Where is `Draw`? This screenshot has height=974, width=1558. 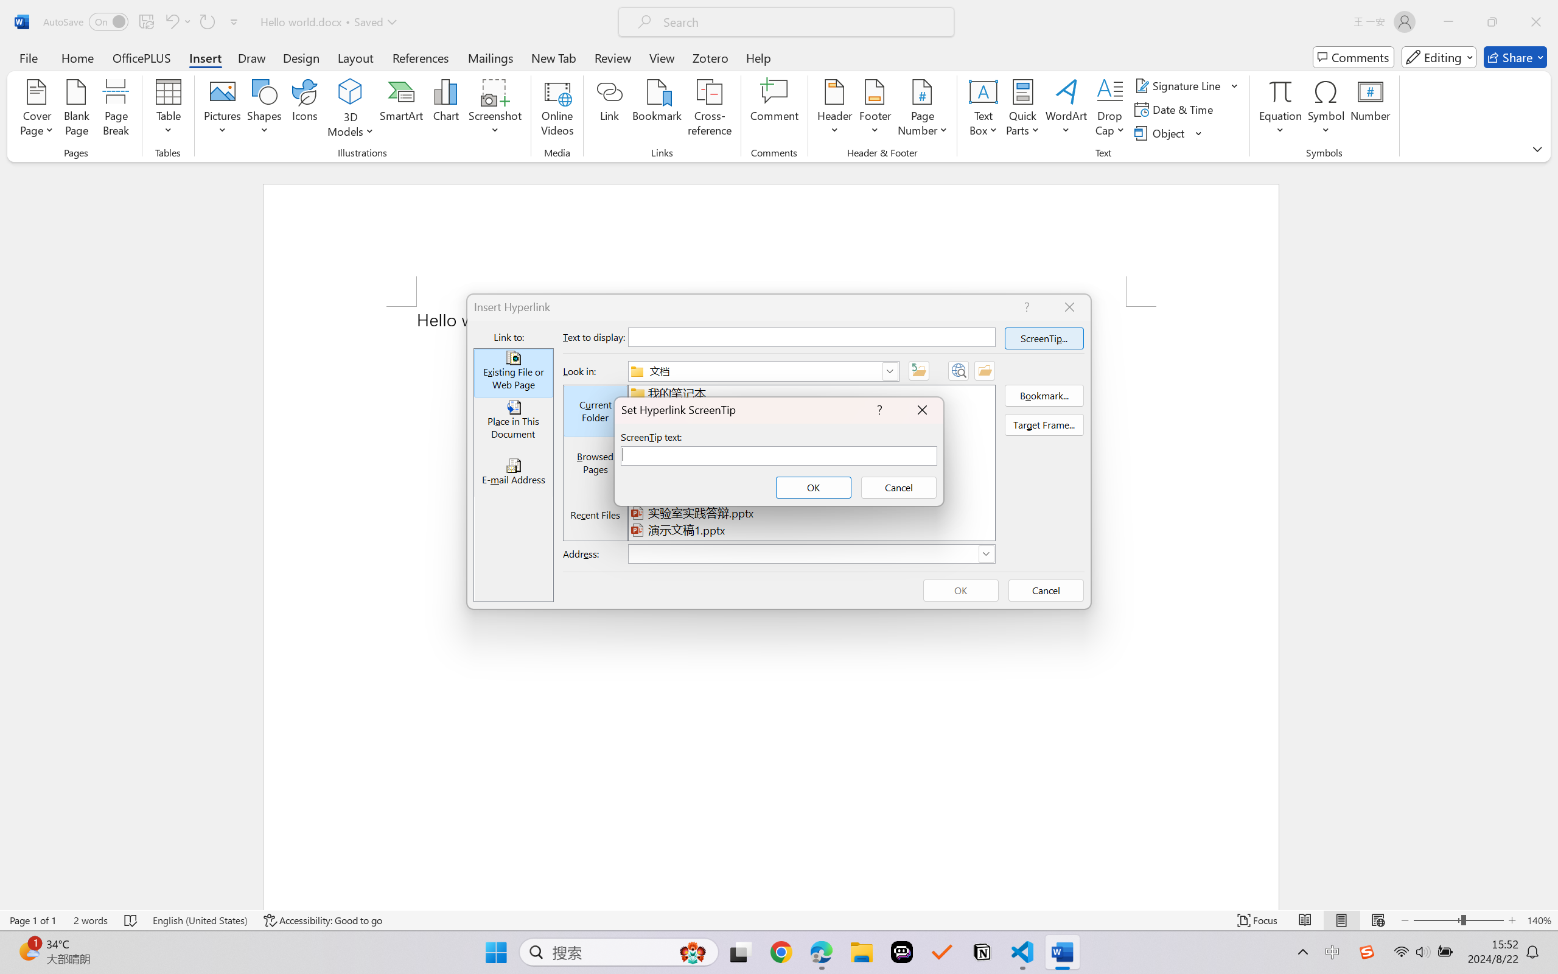
Draw is located at coordinates (252, 57).